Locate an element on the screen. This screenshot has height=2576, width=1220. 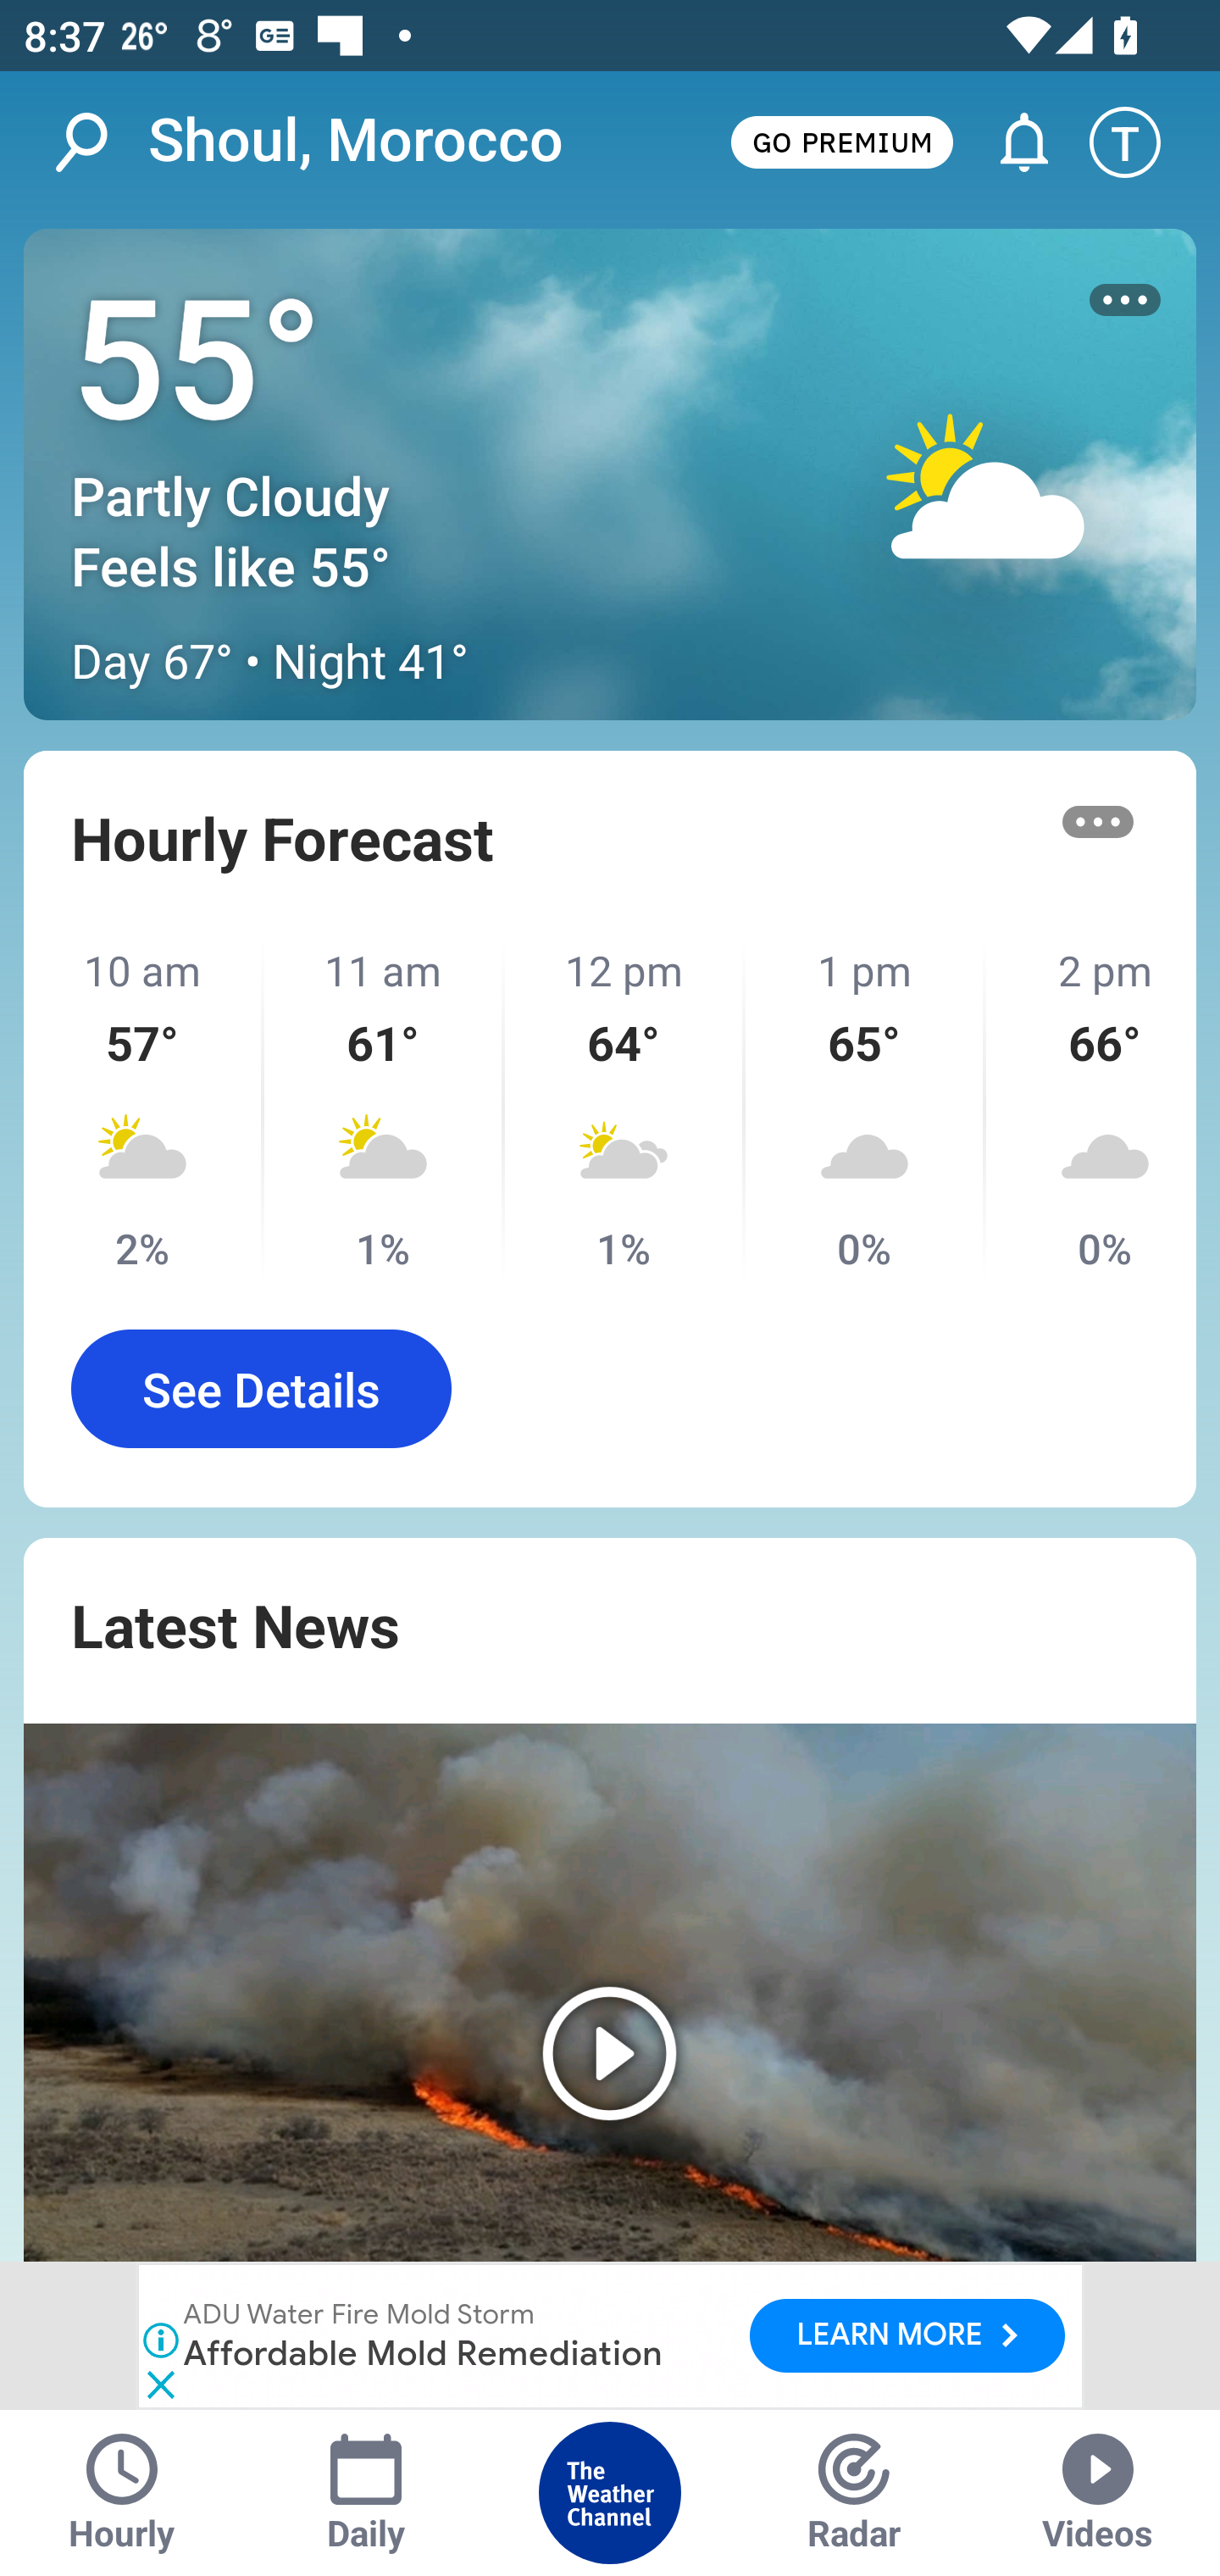
Radar Tab Radar is located at coordinates (854, 2493).